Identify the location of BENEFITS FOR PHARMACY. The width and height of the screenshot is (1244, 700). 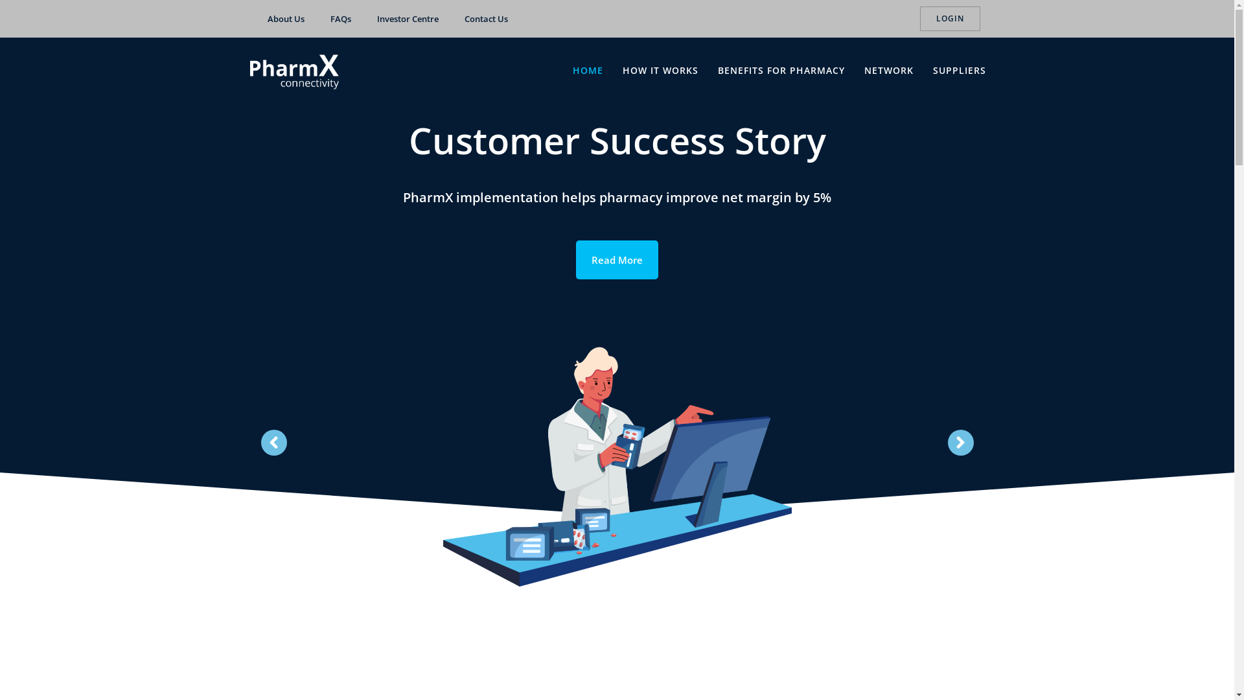
(781, 70).